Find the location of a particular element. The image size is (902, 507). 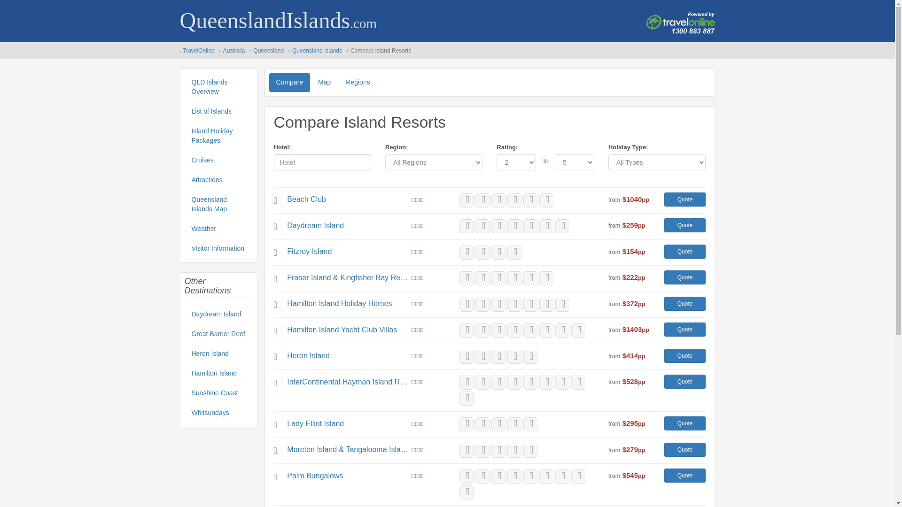

Great Barrier Reef is located at coordinates (218, 334).